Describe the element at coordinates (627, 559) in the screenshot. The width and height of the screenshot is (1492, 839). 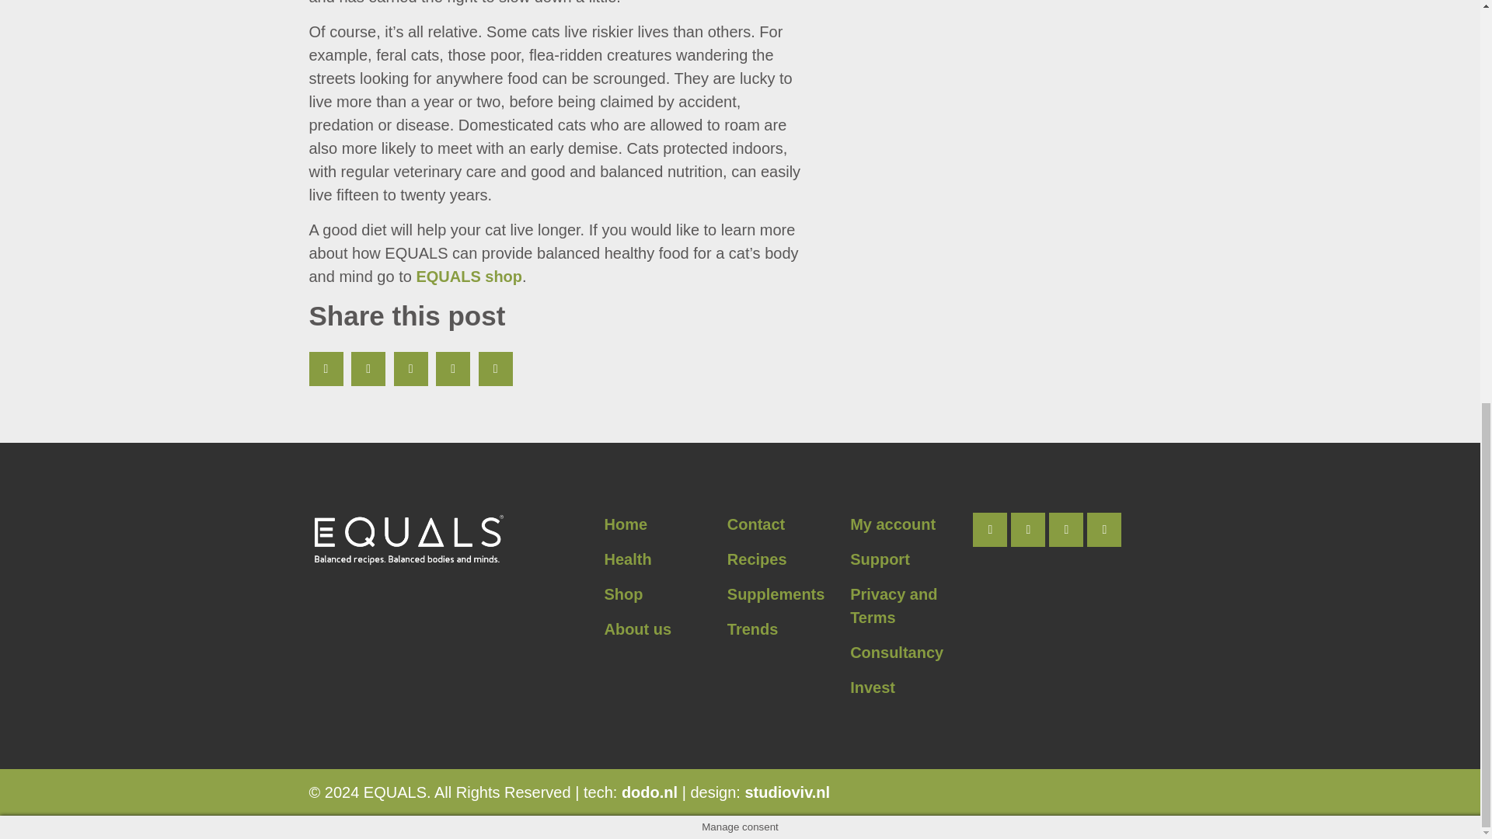
I see `Health` at that location.